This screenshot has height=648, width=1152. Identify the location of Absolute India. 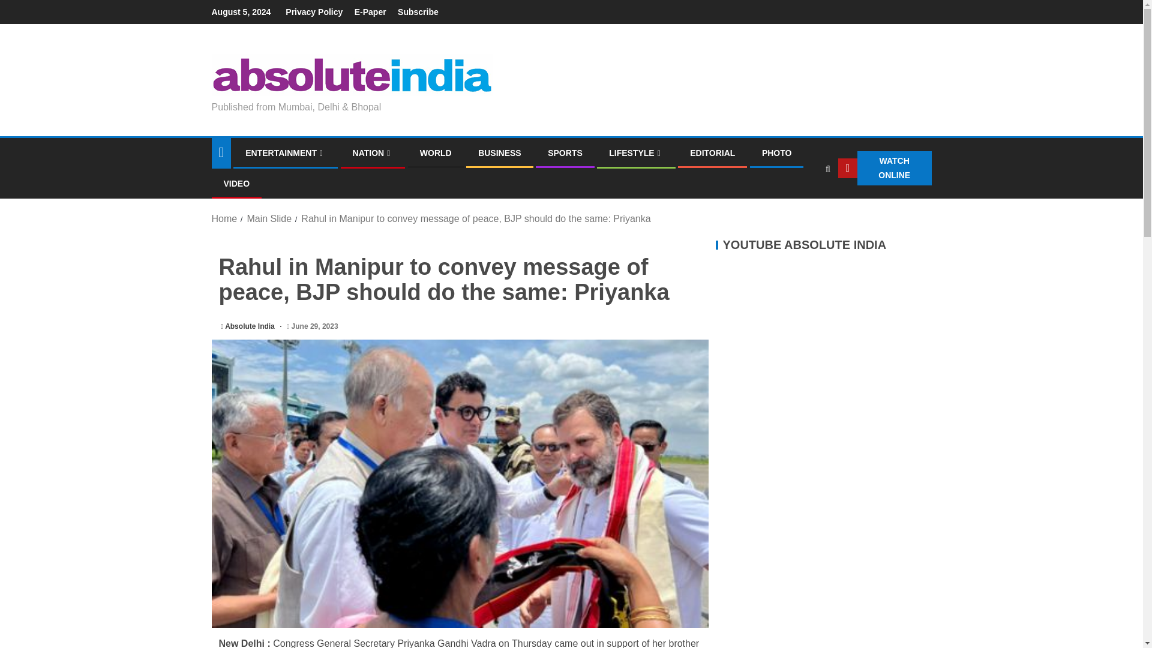
(250, 326).